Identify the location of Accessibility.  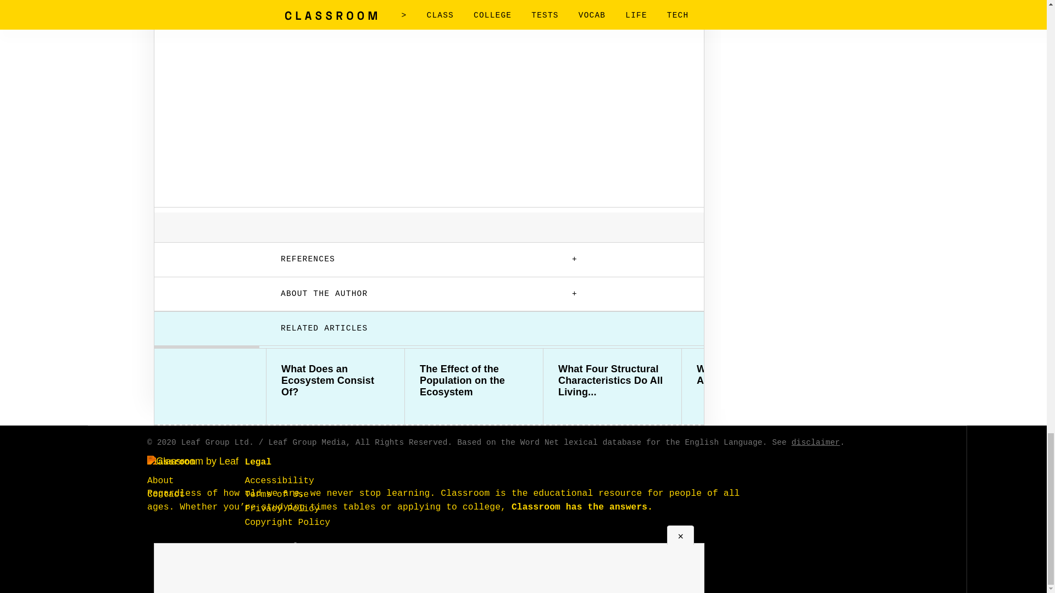
(279, 481).